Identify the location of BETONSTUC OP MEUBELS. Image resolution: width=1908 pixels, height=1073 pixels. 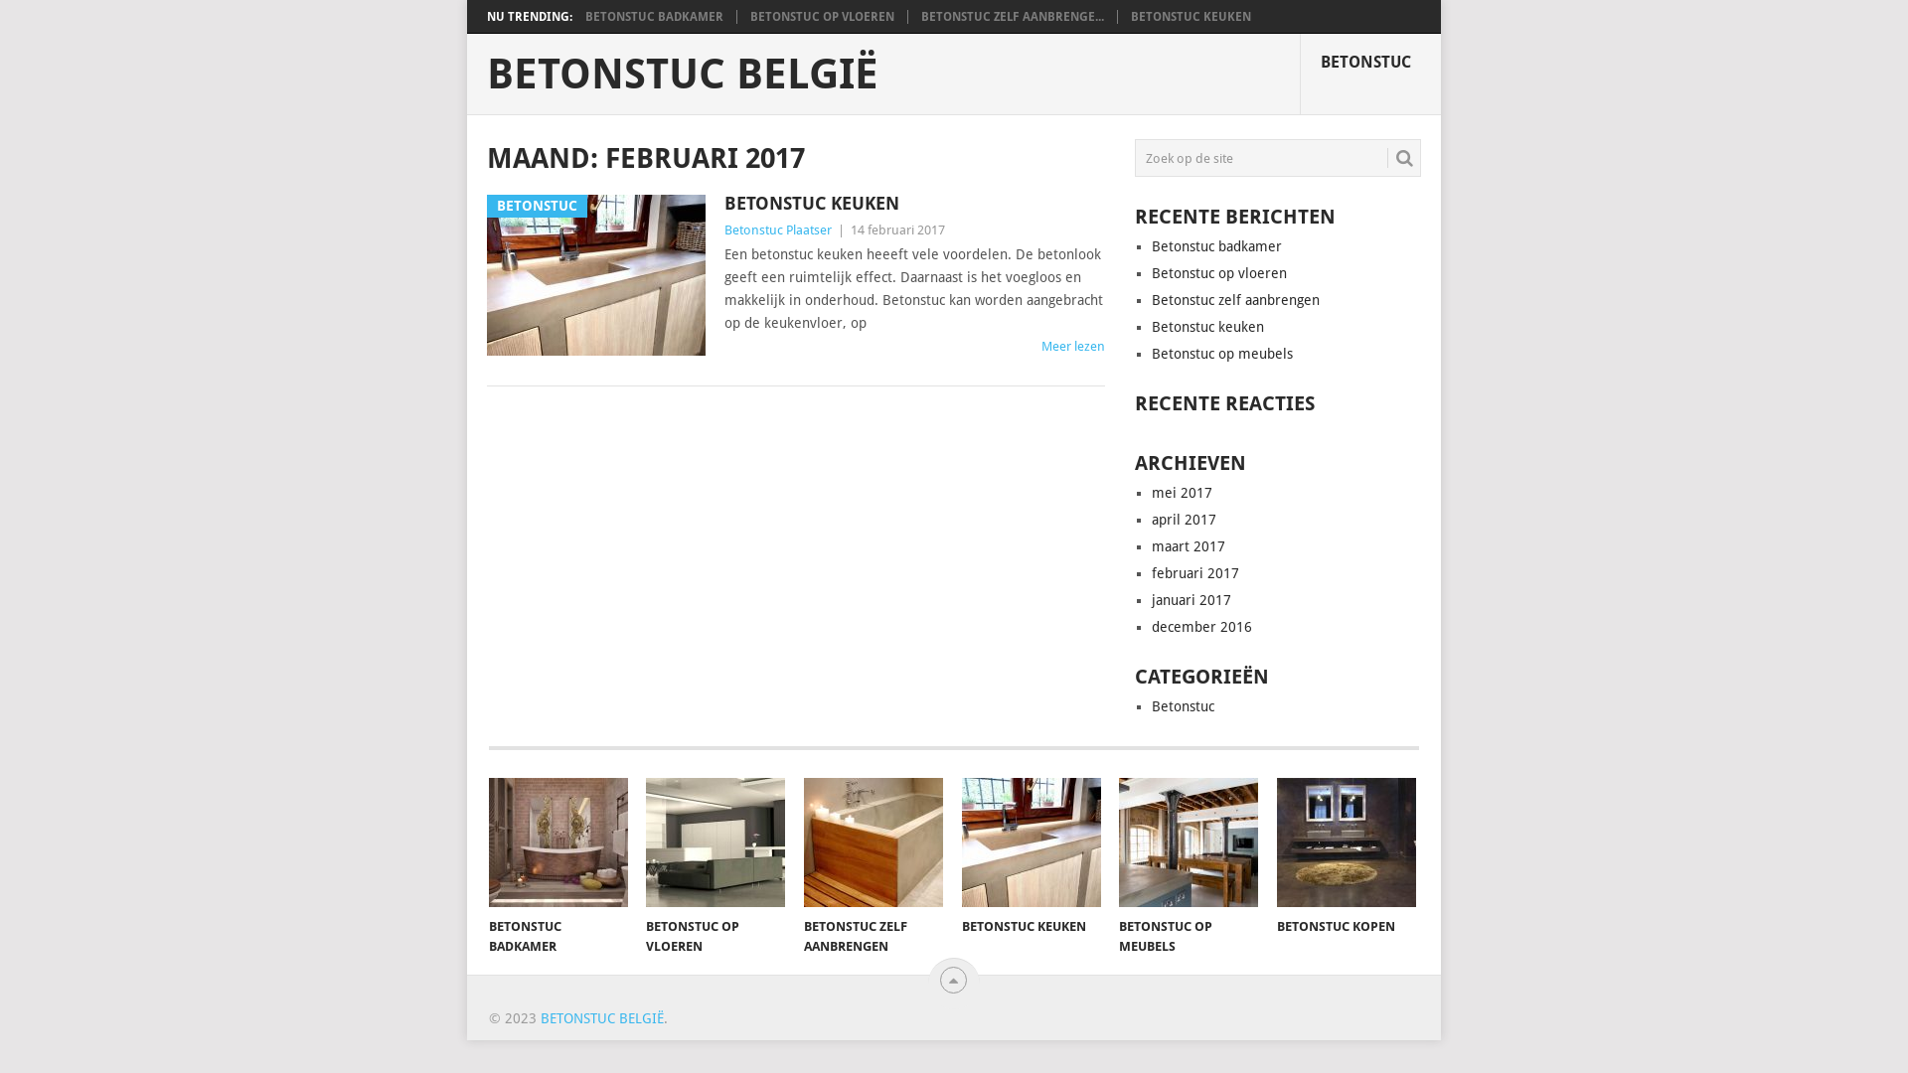
(1189, 843).